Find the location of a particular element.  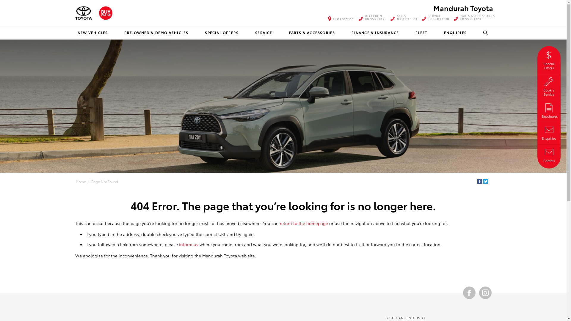

inform us is located at coordinates (189, 244).